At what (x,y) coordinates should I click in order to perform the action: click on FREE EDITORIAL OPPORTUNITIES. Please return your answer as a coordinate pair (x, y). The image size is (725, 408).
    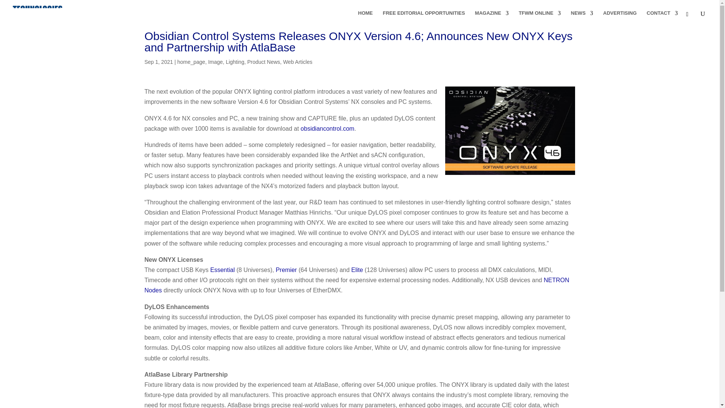
    Looking at the image, I should click on (424, 19).